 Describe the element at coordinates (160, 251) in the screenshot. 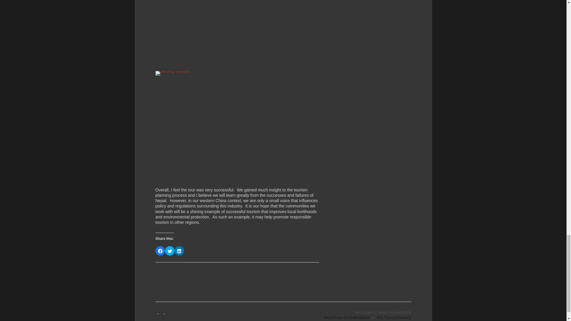

I see `Click to share on Facebook` at that location.